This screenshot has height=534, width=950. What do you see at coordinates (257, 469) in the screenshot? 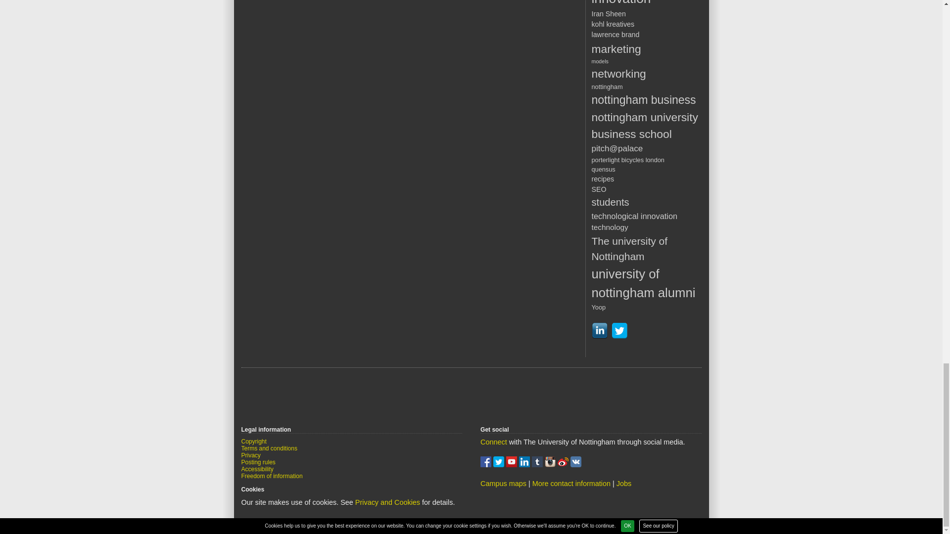
I see `Accessibility` at bounding box center [257, 469].